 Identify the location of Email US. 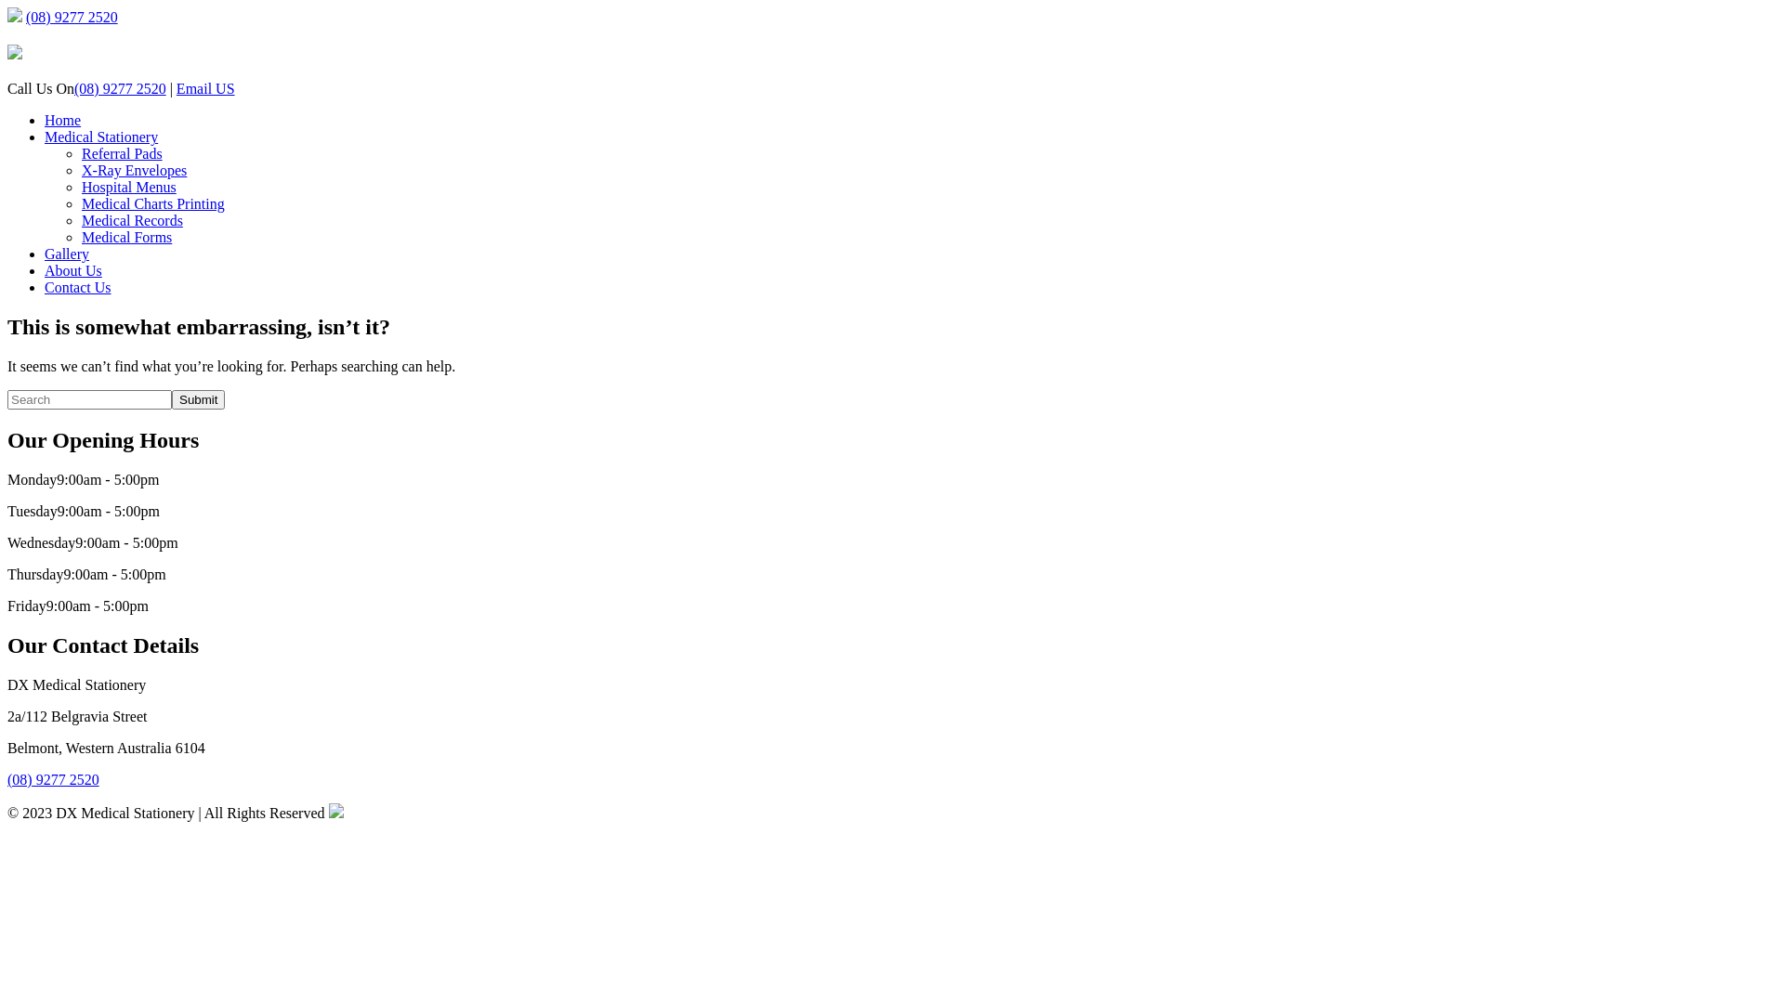
(206, 89).